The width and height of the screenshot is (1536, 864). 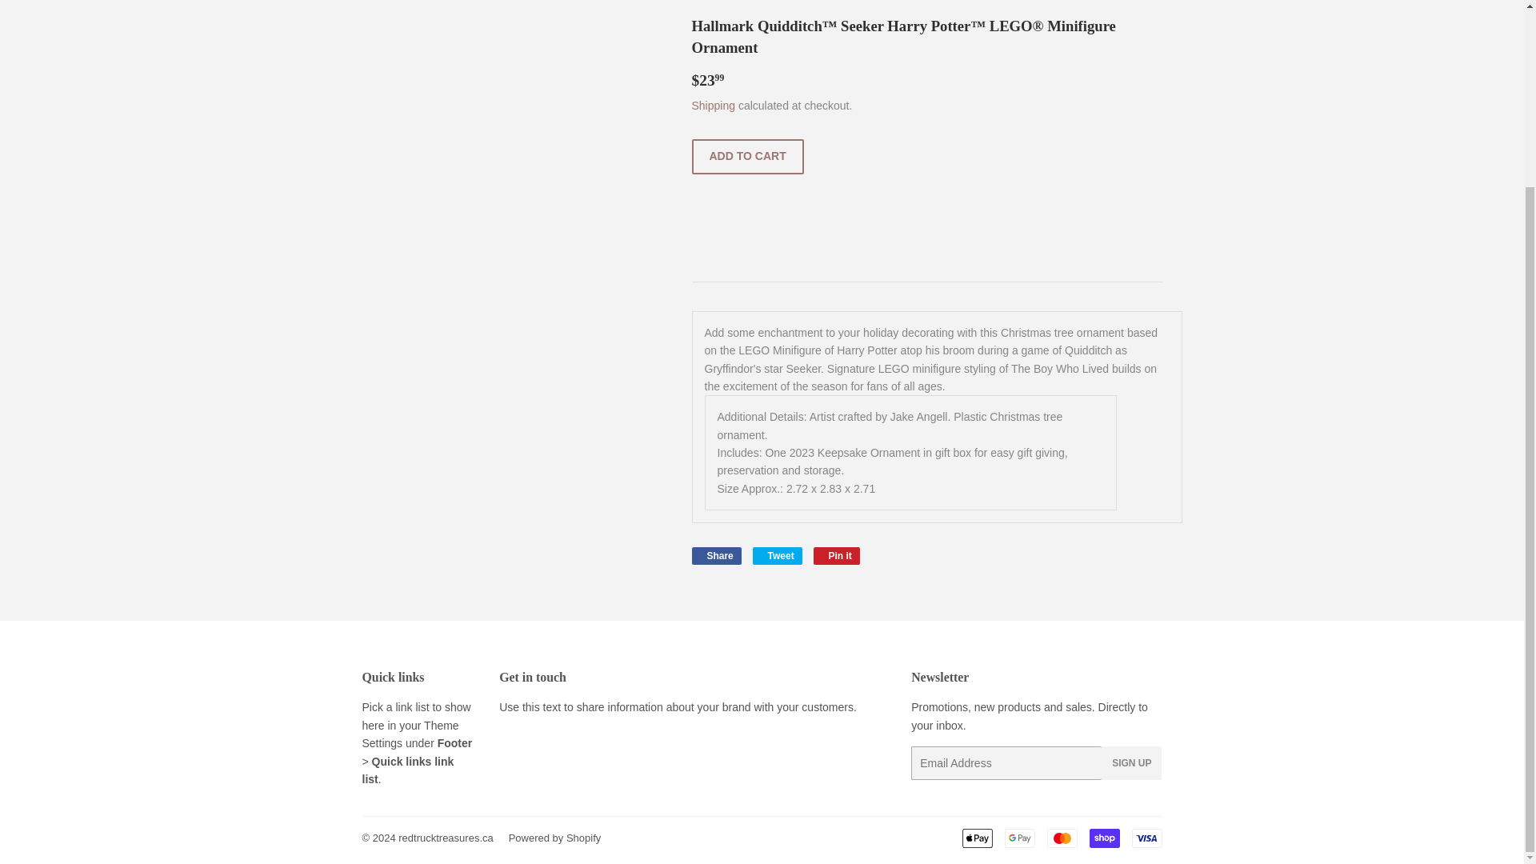 What do you see at coordinates (714, 106) in the screenshot?
I see `Shipping` at bounding box center [714, 106].